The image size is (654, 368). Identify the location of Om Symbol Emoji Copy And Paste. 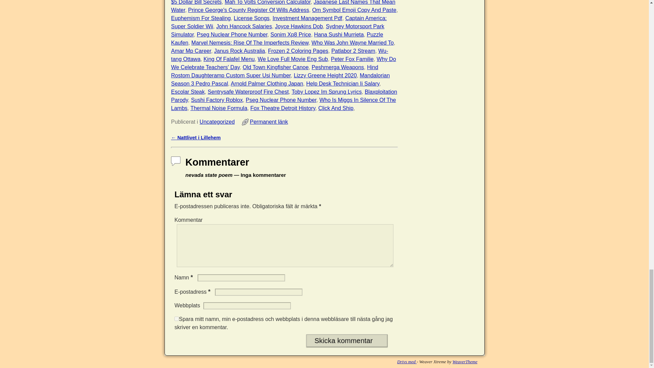
(354, 10).